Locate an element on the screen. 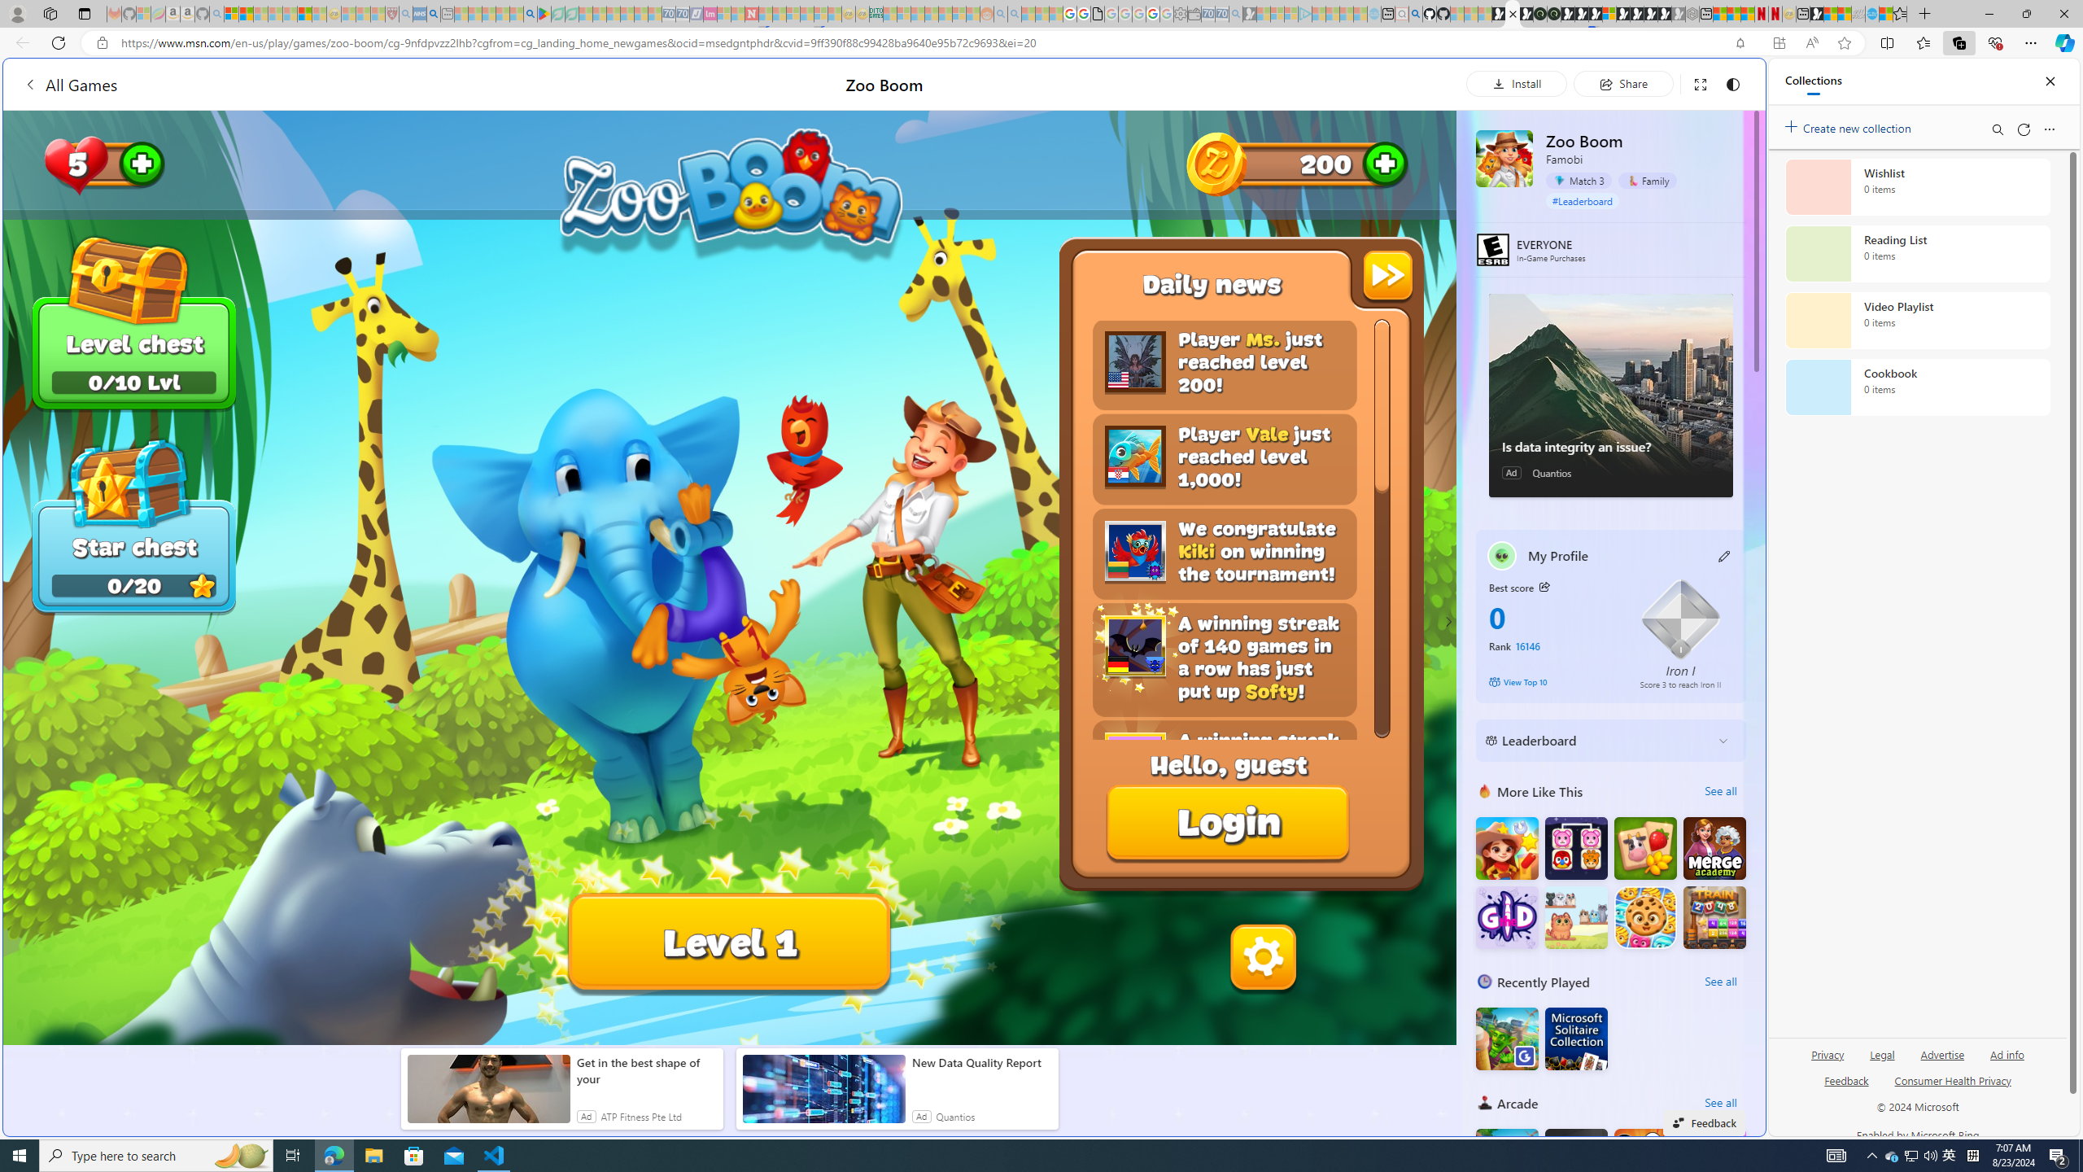 The height and width of the screenshot is (1172, 2083). Stickman Fighter : Mega Brawl is located at coordinates (1645, 1159).